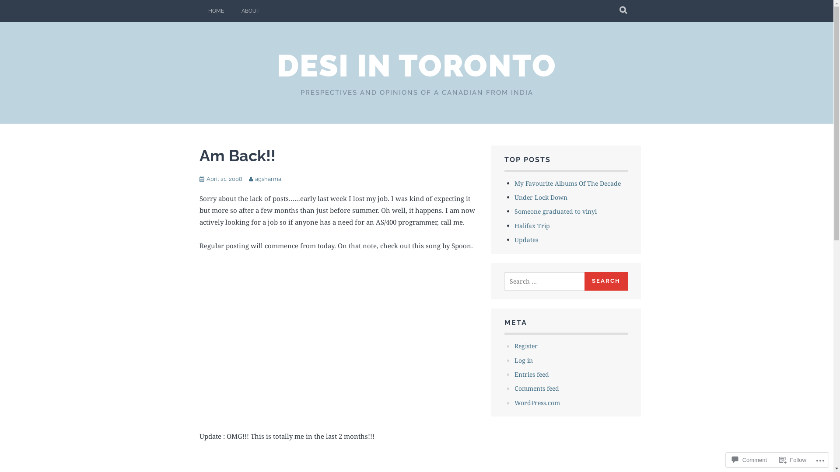 This screenshot has width=840, height=472. I want to click on Comment, so click(749, 460).